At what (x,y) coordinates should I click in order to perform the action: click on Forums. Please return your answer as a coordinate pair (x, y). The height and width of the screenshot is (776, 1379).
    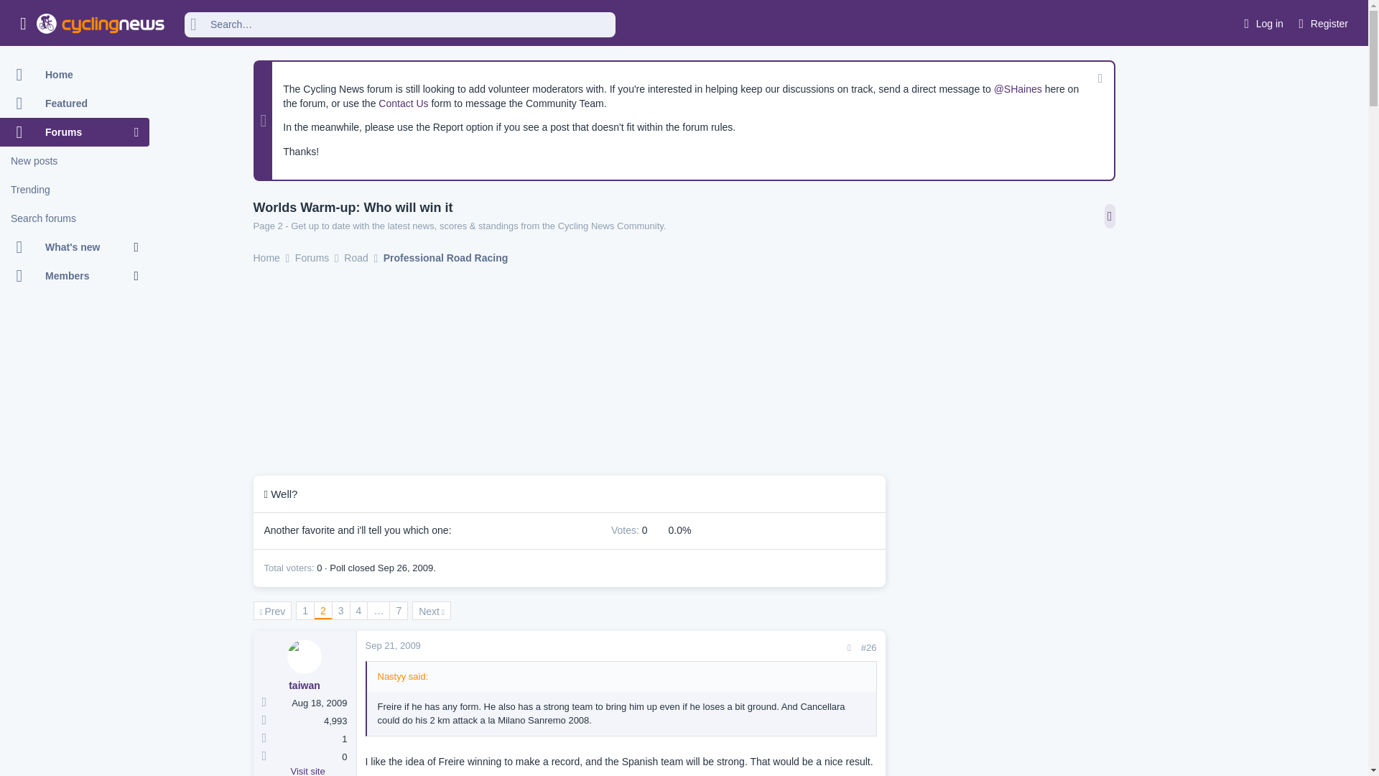
    Looking at the image, I should click on (67, 132).